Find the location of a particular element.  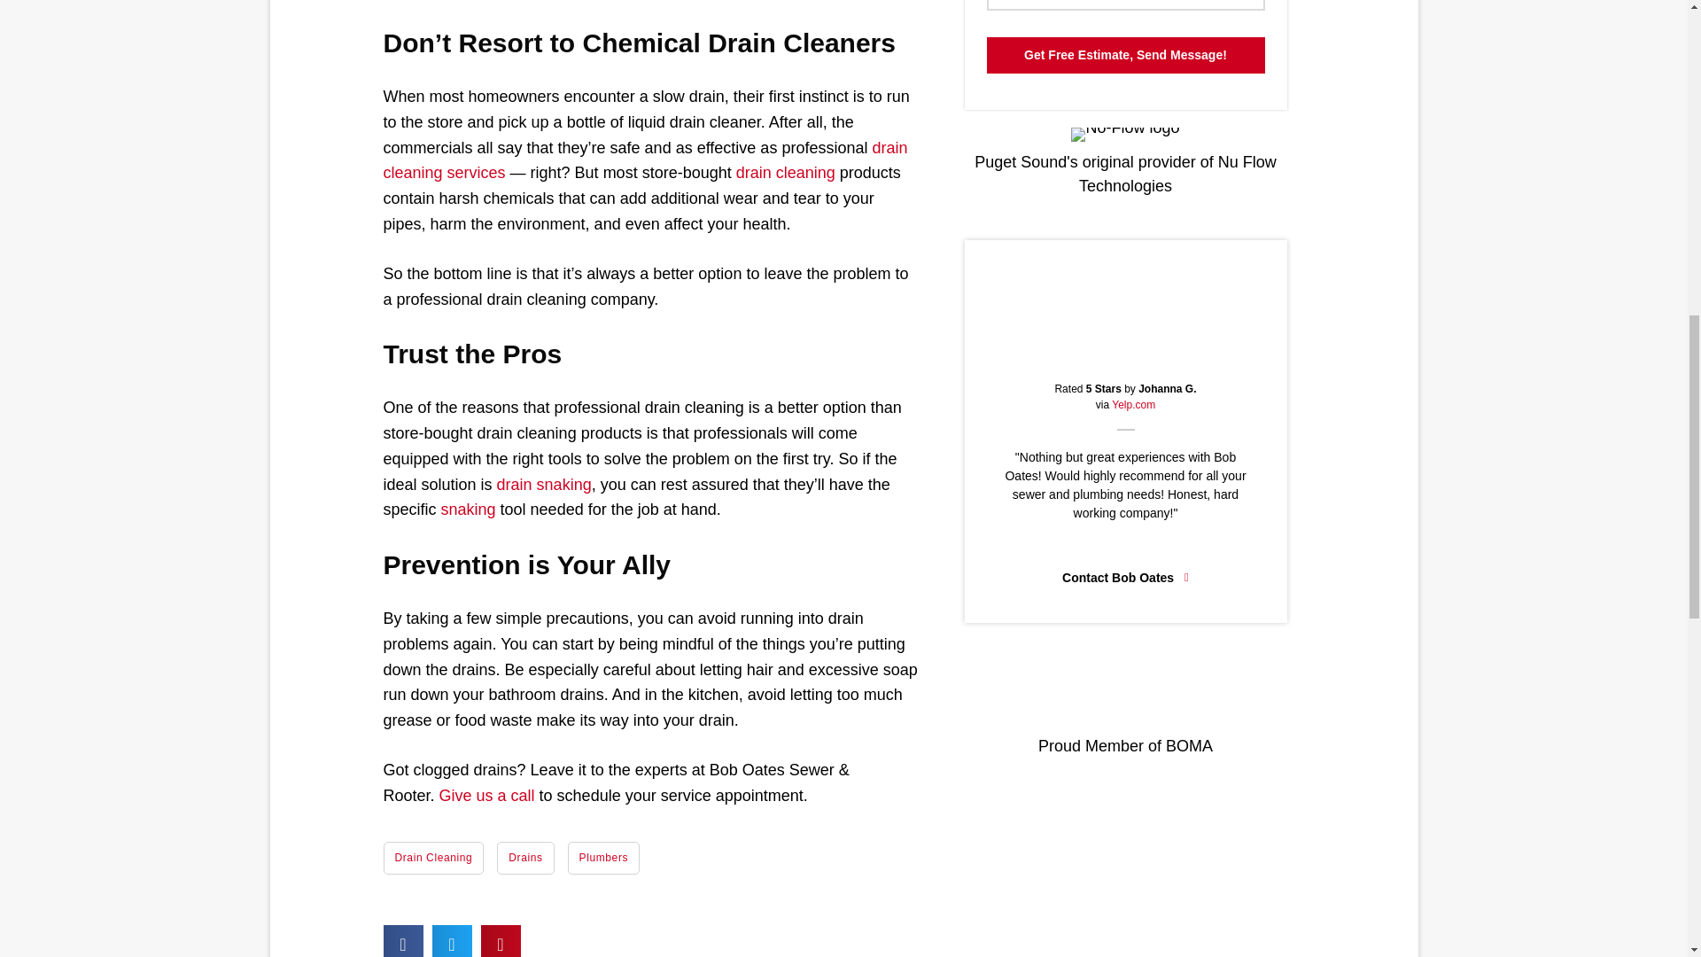

bob-oates-boma is located at coordinates (1125, 691).